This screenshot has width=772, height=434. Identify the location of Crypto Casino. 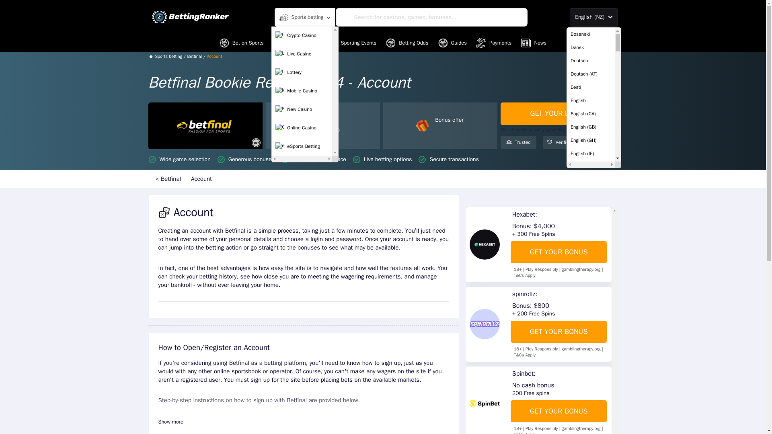
(302, 36).